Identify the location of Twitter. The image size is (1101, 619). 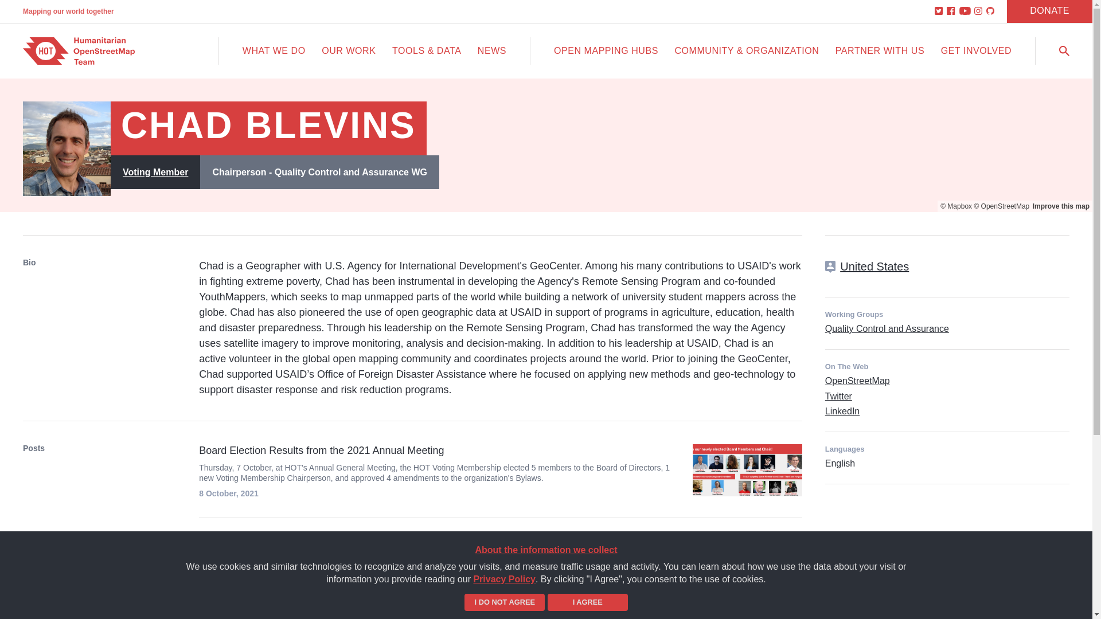
(838, 395).